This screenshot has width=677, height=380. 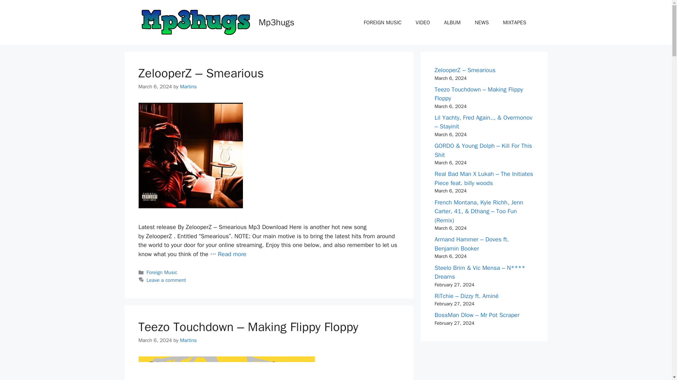 What do you see at coordinates (166, 280) in the screenshot?
I see `Leave a comment` at bounding box center [166, 280].